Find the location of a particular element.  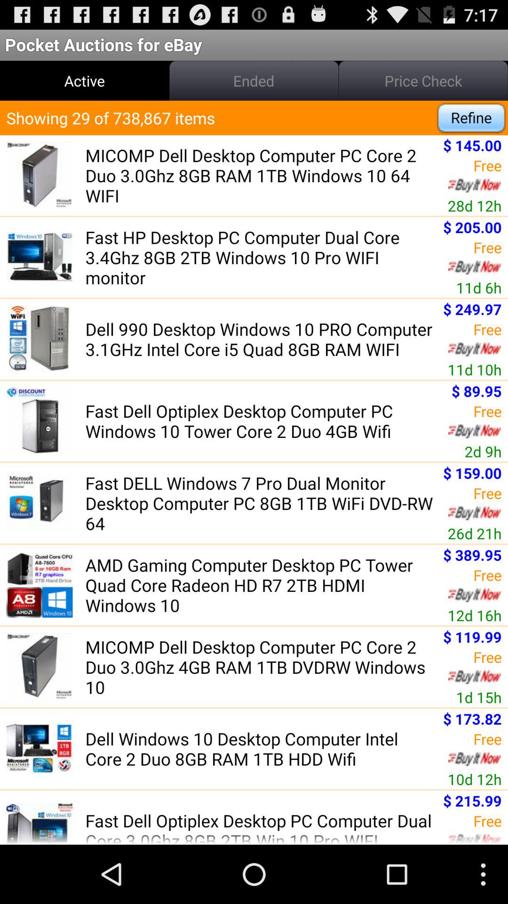

turn off the 11d 6h icon is located at coordinates (479, 287).